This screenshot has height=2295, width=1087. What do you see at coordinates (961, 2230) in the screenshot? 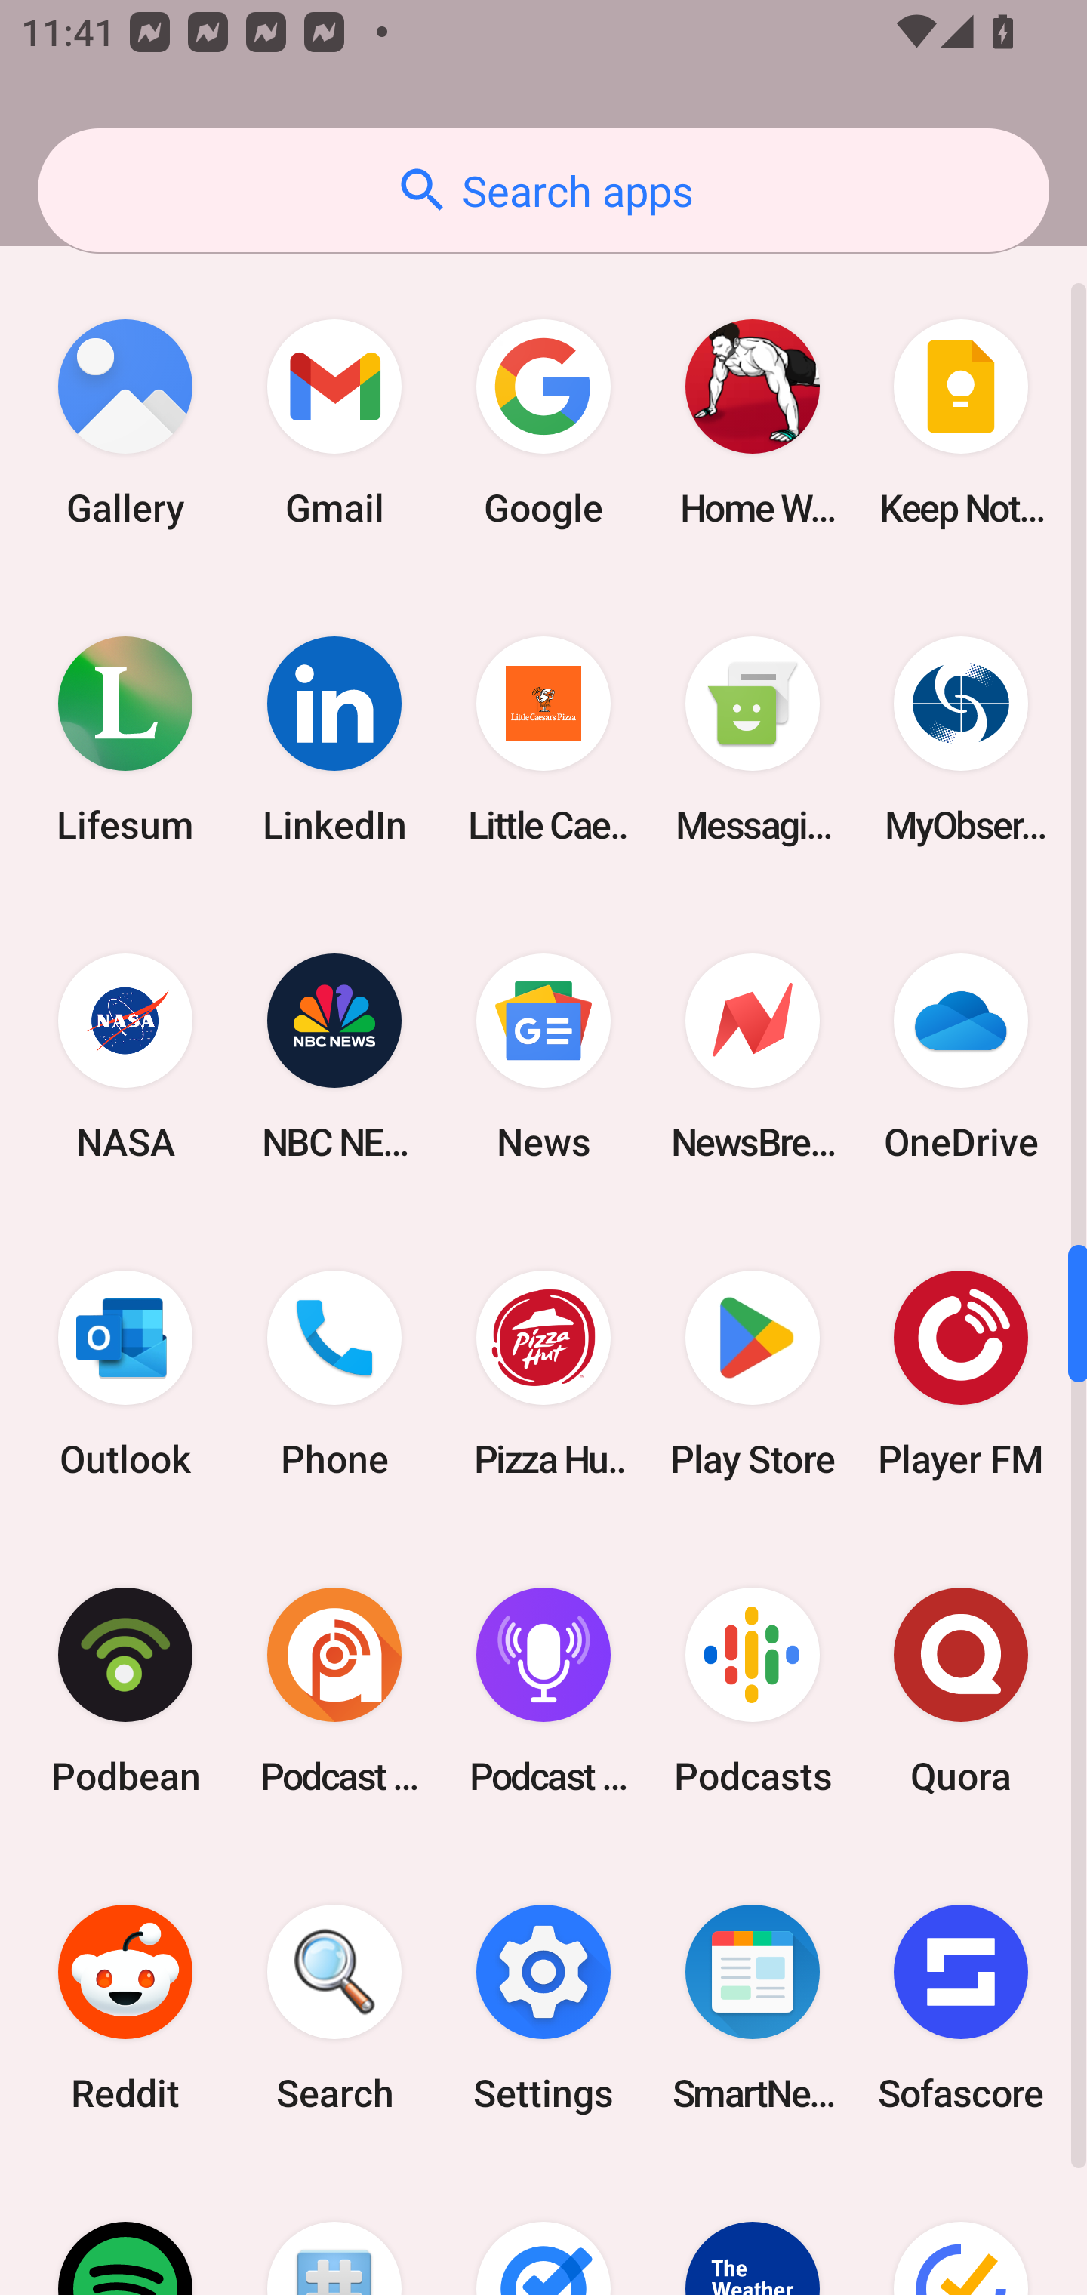
I see `TickTick` at bounding box center [961, 2230].